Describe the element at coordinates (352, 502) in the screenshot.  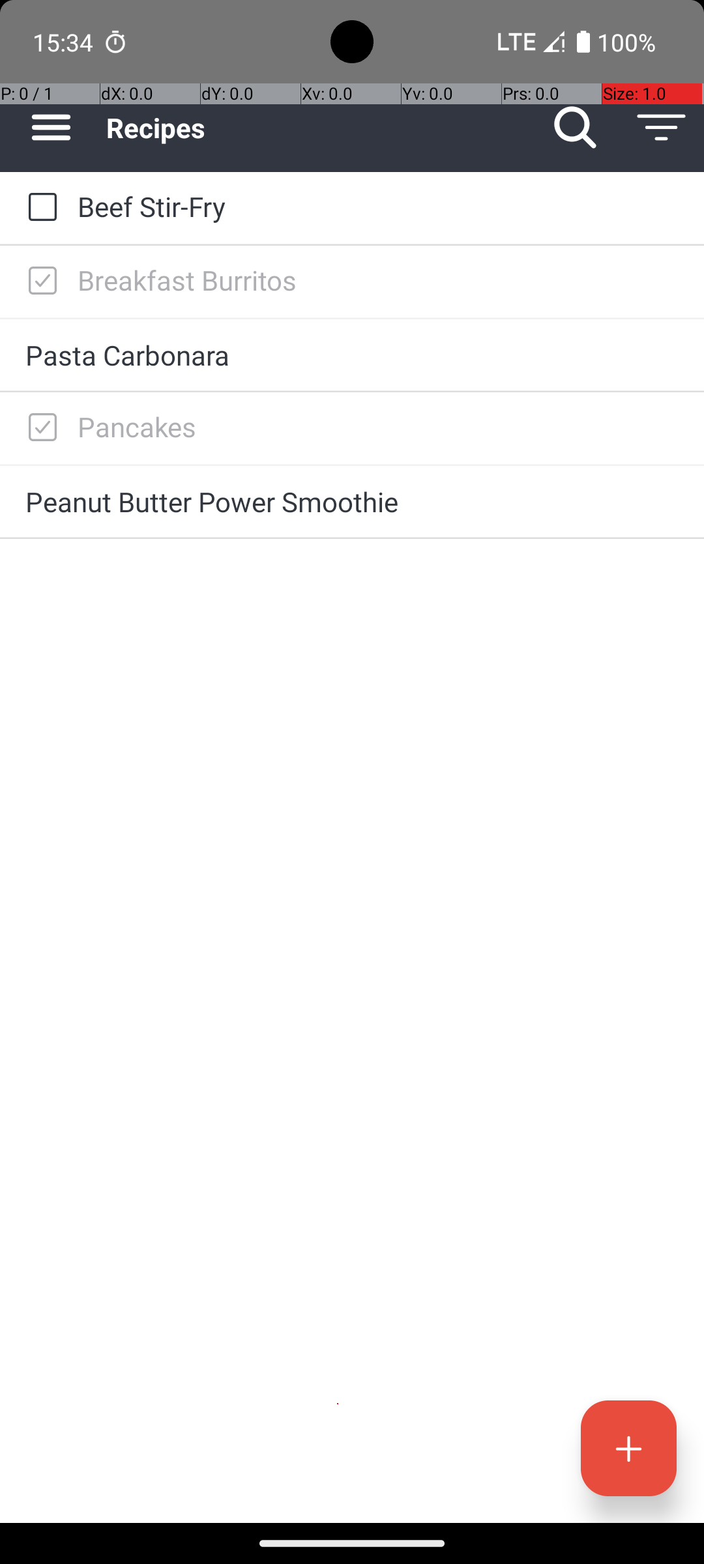
I see `Peanut Butter Power Smoothie` at that location.